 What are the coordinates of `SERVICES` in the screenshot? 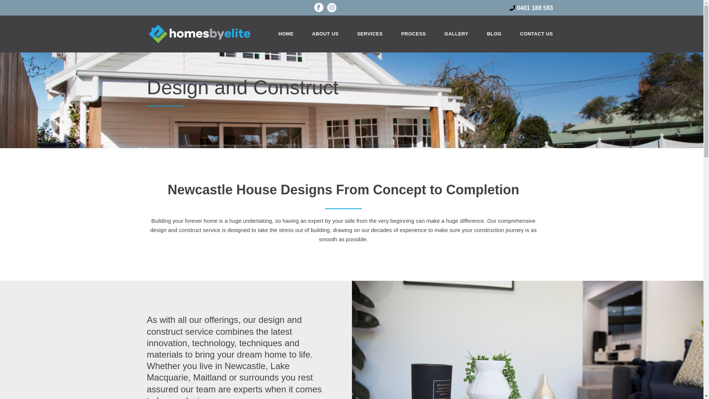 It's located at (370, 34).